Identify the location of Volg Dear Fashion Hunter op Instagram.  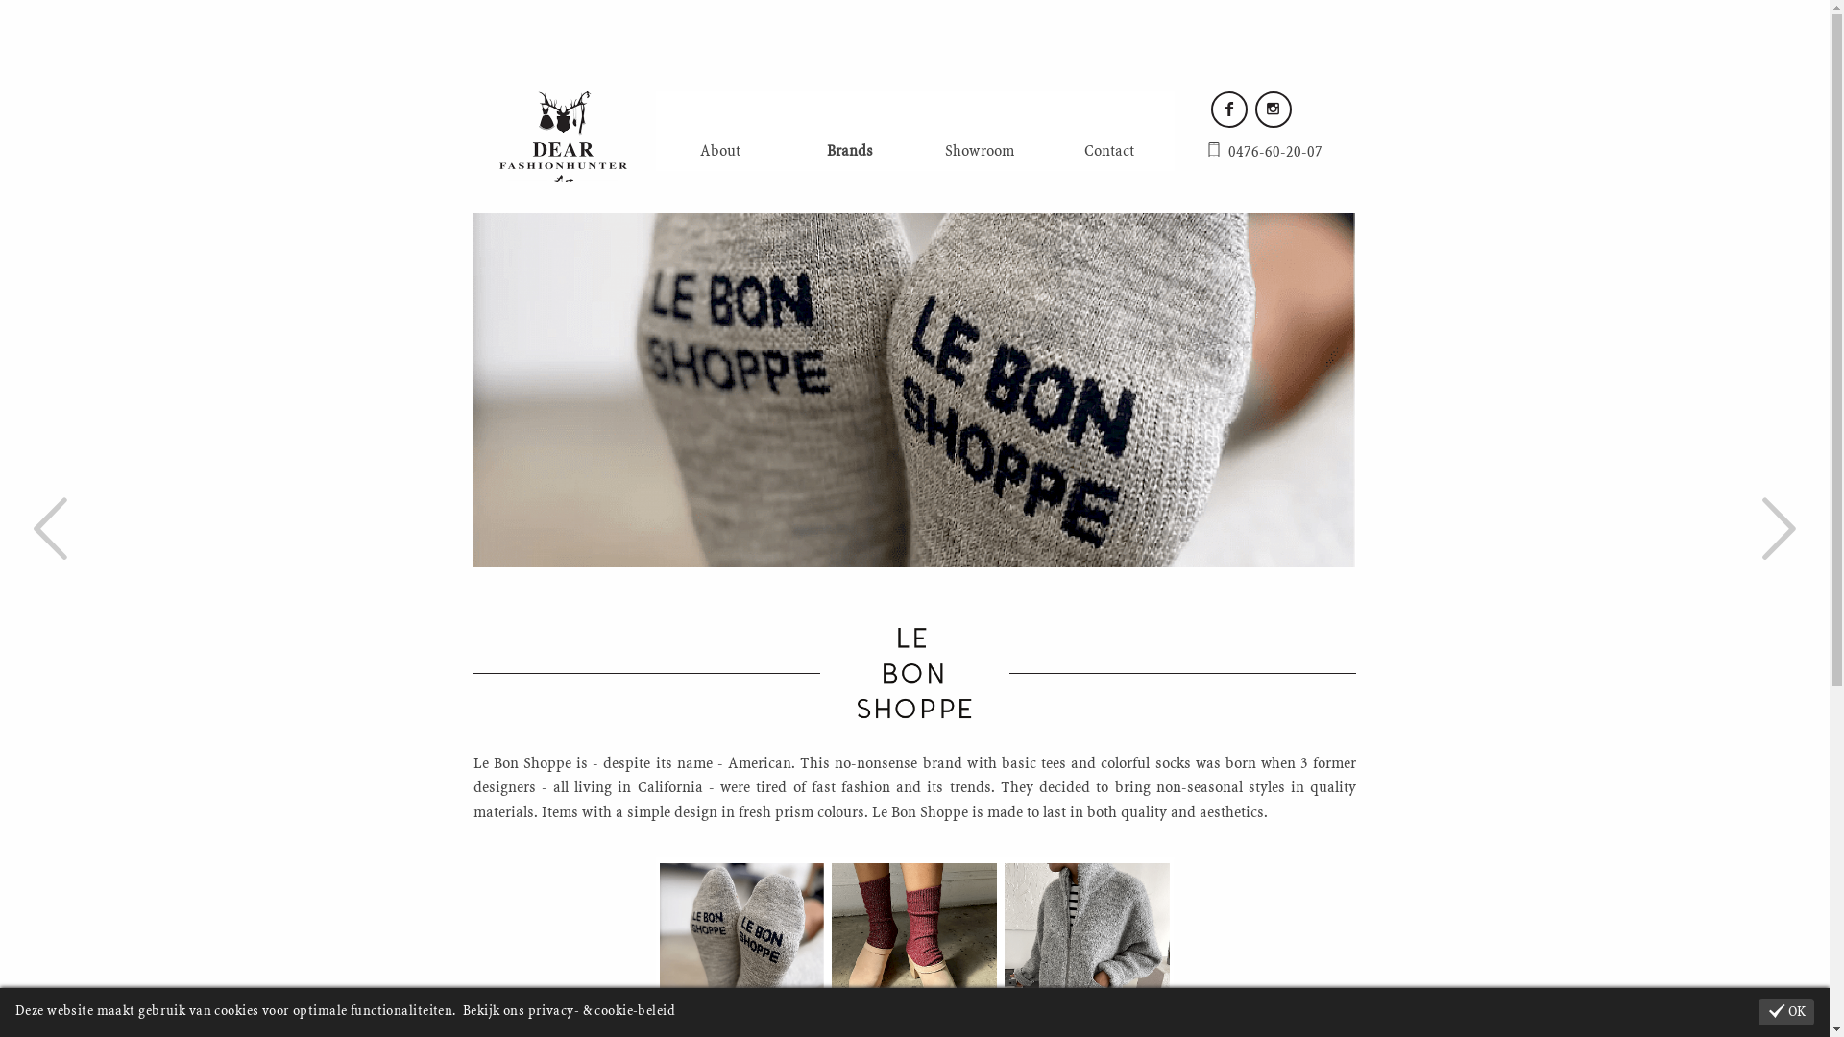
(1273, 109).